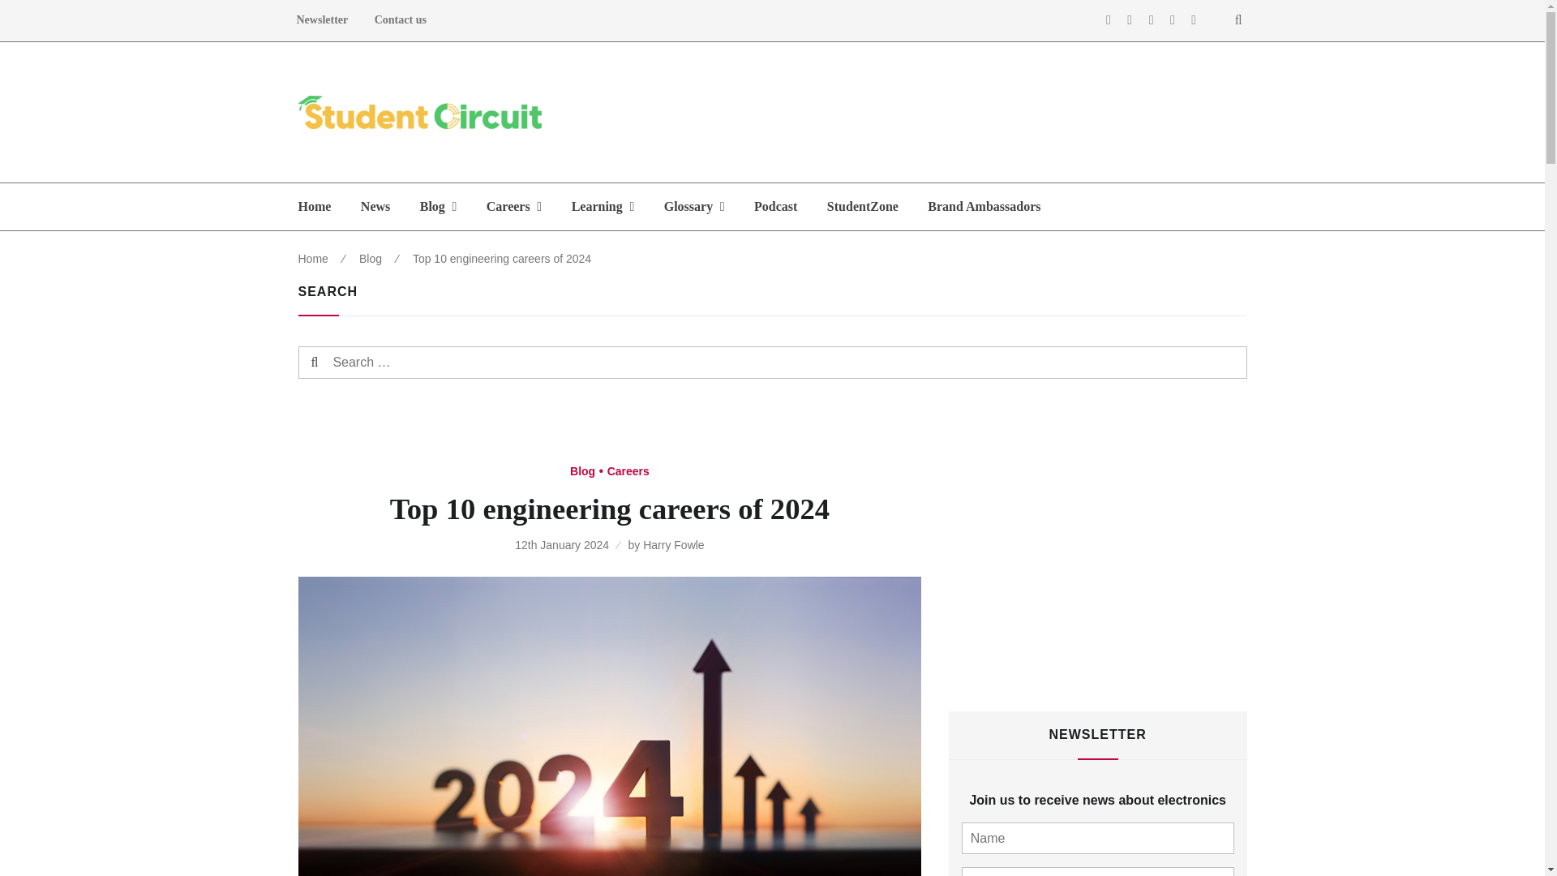 The image size is (1557, 876). I want to click on Careers, so click(513, 206).